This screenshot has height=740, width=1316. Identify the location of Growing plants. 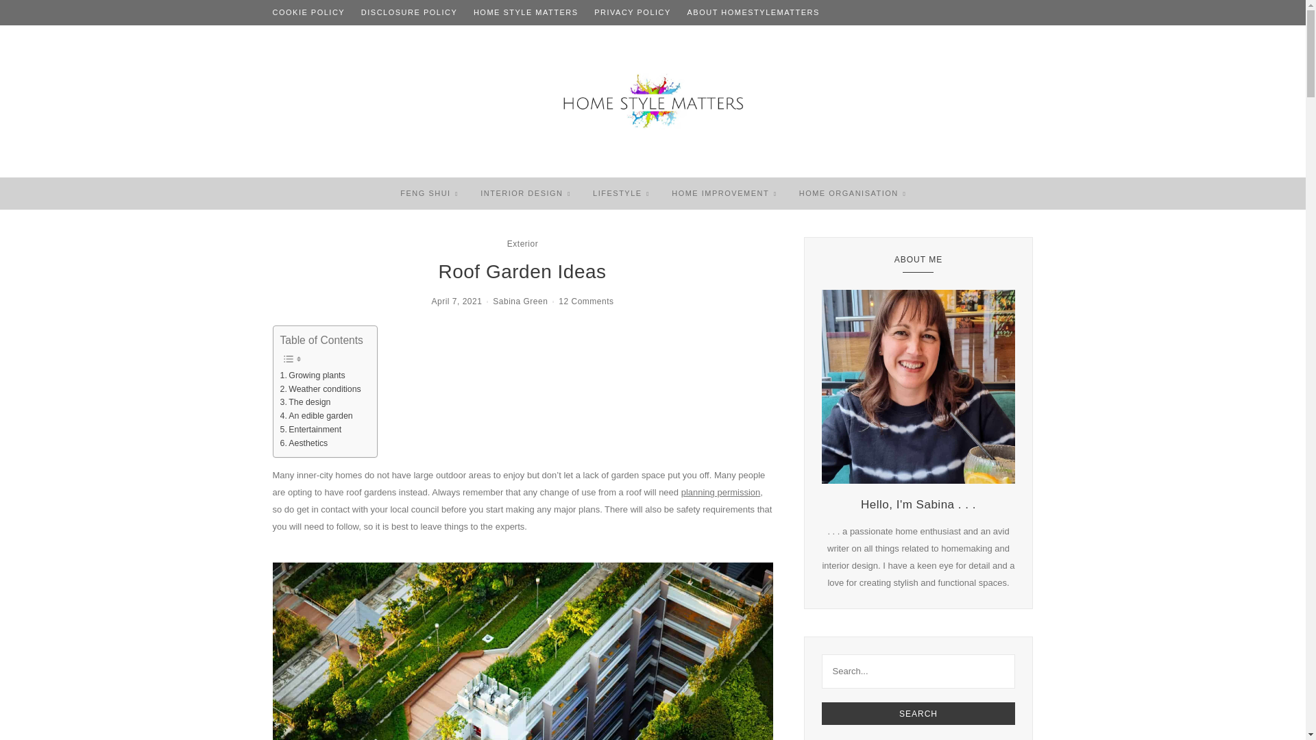
(312, 375).